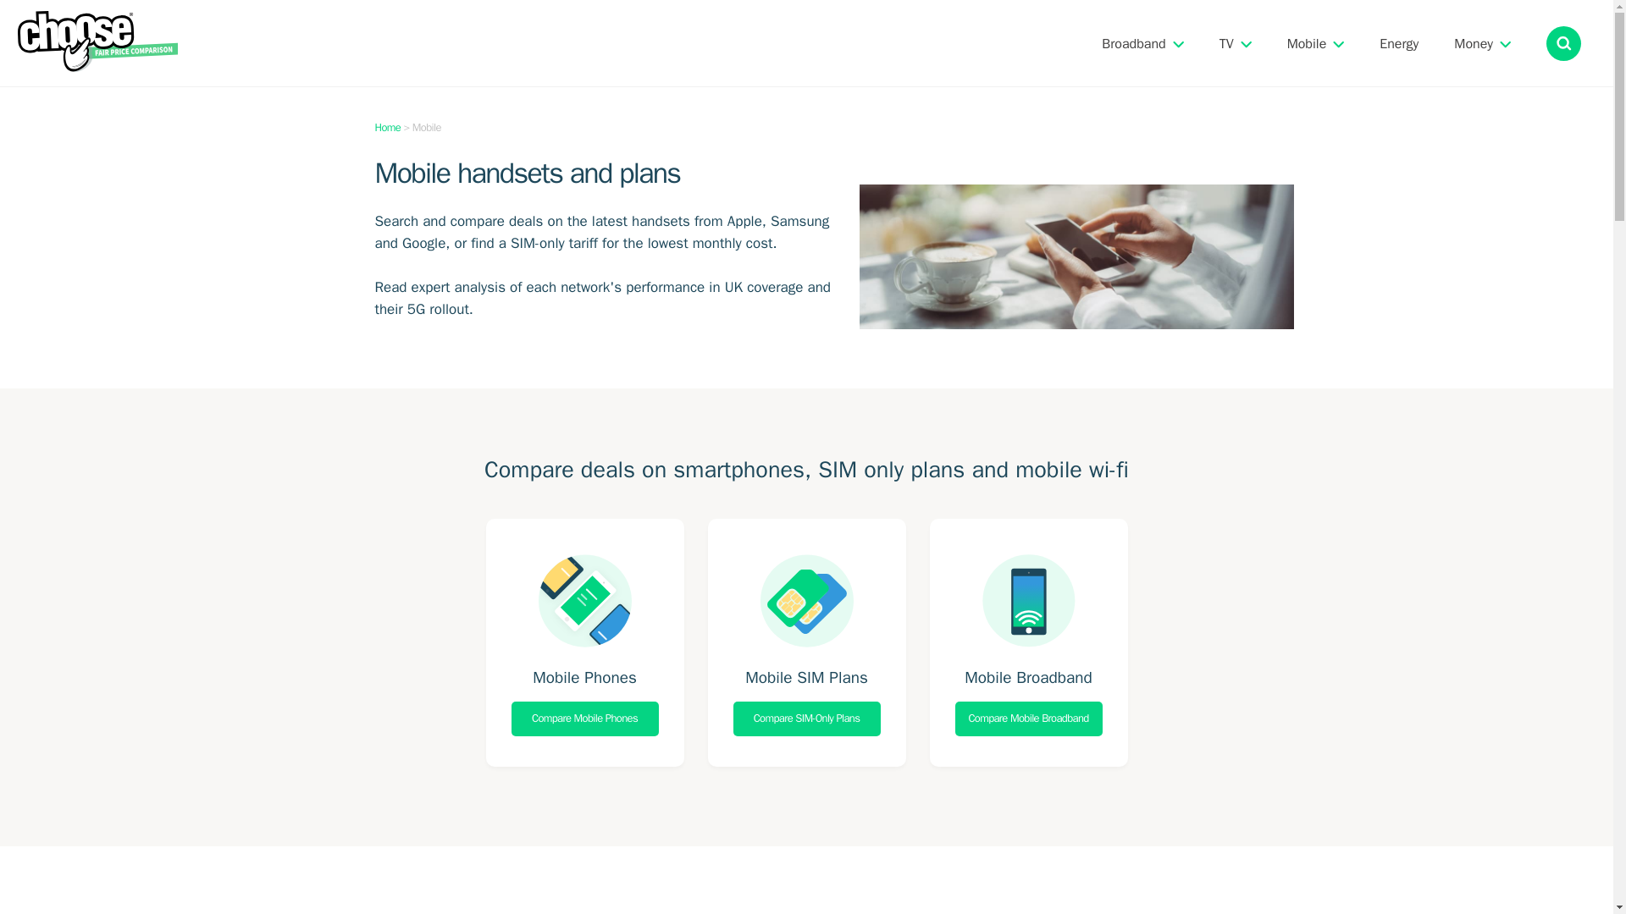 This screenshot has width=1626, height=914. What do you see at coordinates (1473, 44) in the screenshot?
I see `Money` at bounding box center [1473, 44].